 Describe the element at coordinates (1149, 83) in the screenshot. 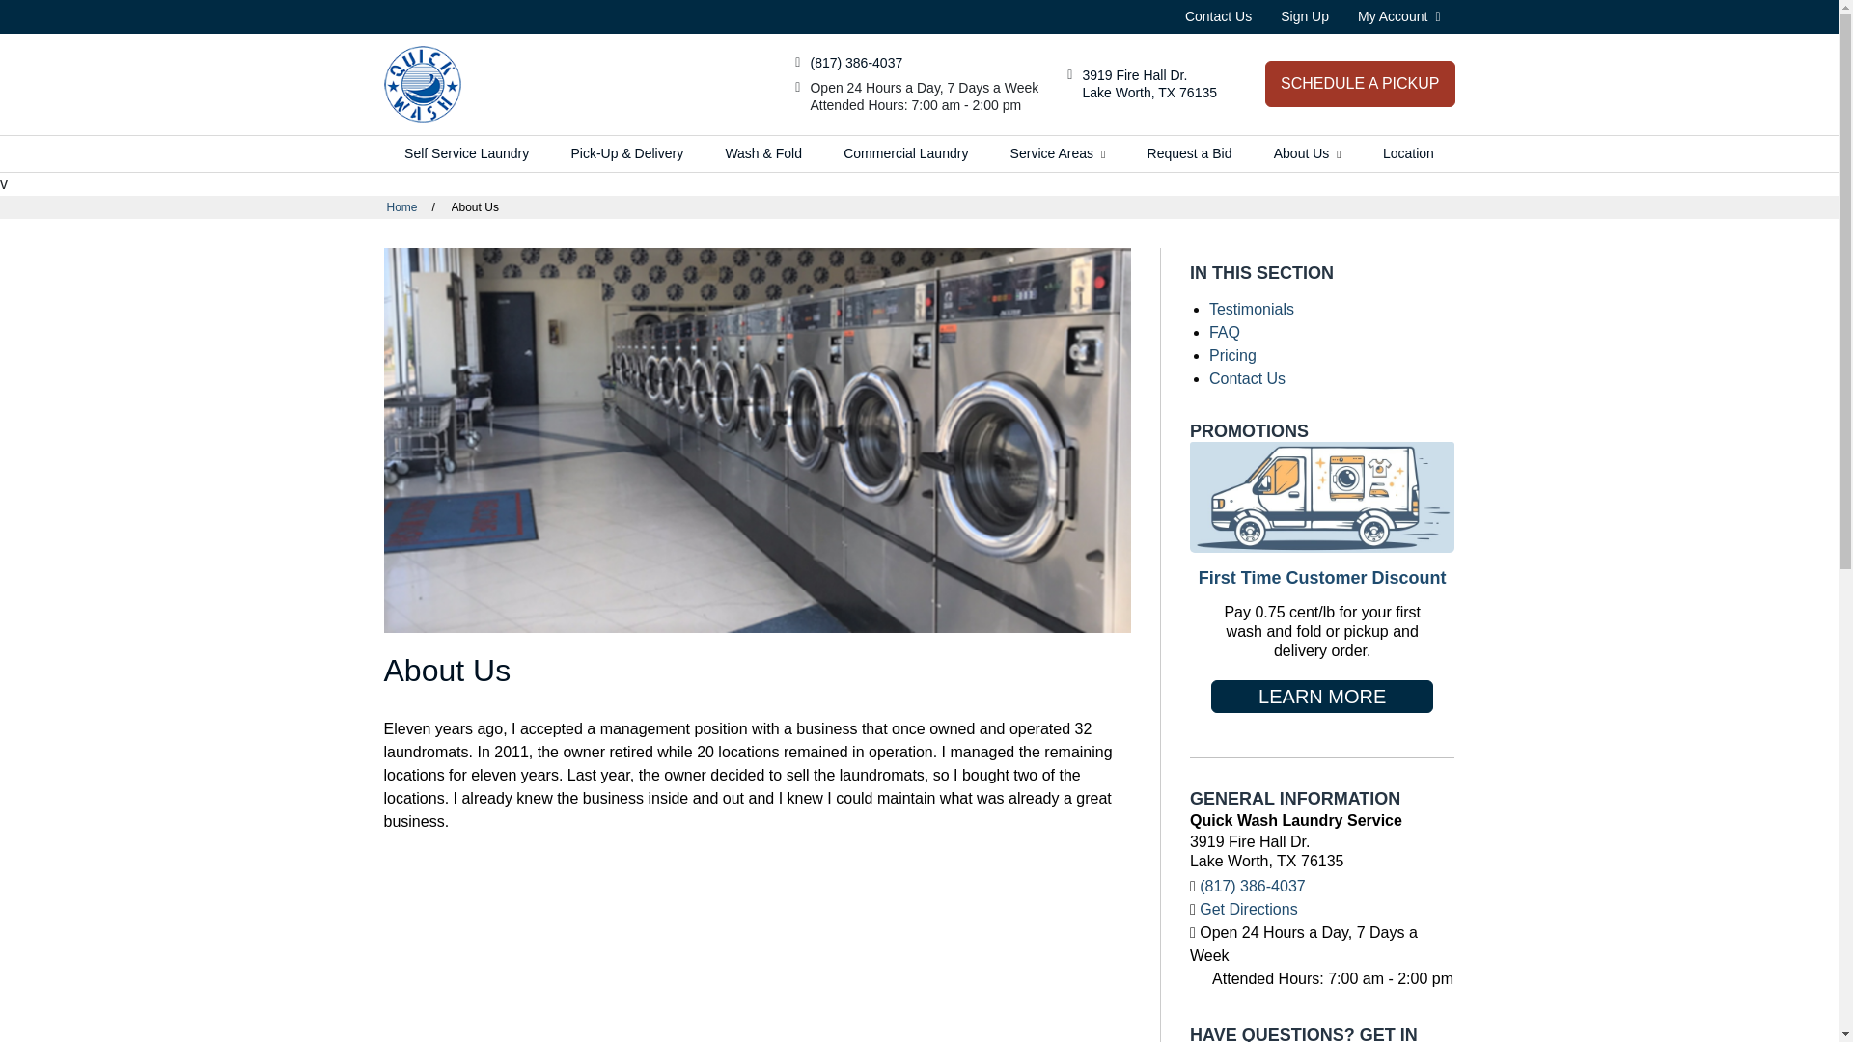

I see `SCHEDULE A PICKUP` at that location.